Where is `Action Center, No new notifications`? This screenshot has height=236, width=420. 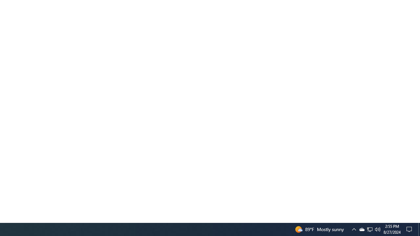 Action Center, No new notifications is located at coordinates (369, 229).